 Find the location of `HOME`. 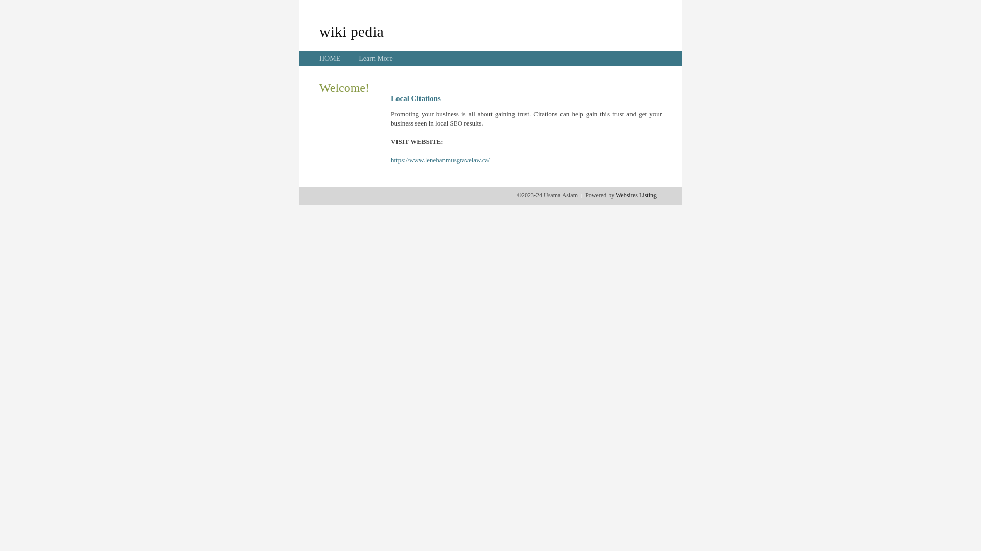

HOME is located at coordinates (330, 58).